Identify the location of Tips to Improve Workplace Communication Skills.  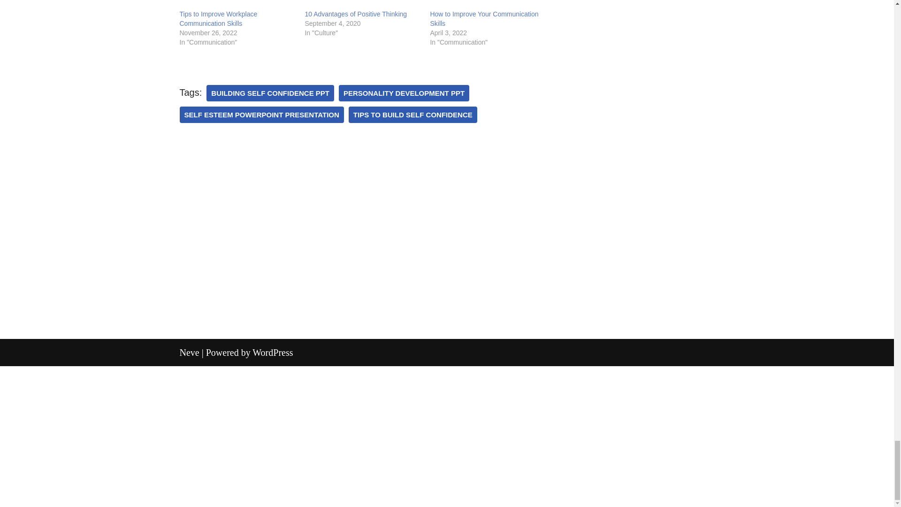
(218, 19).